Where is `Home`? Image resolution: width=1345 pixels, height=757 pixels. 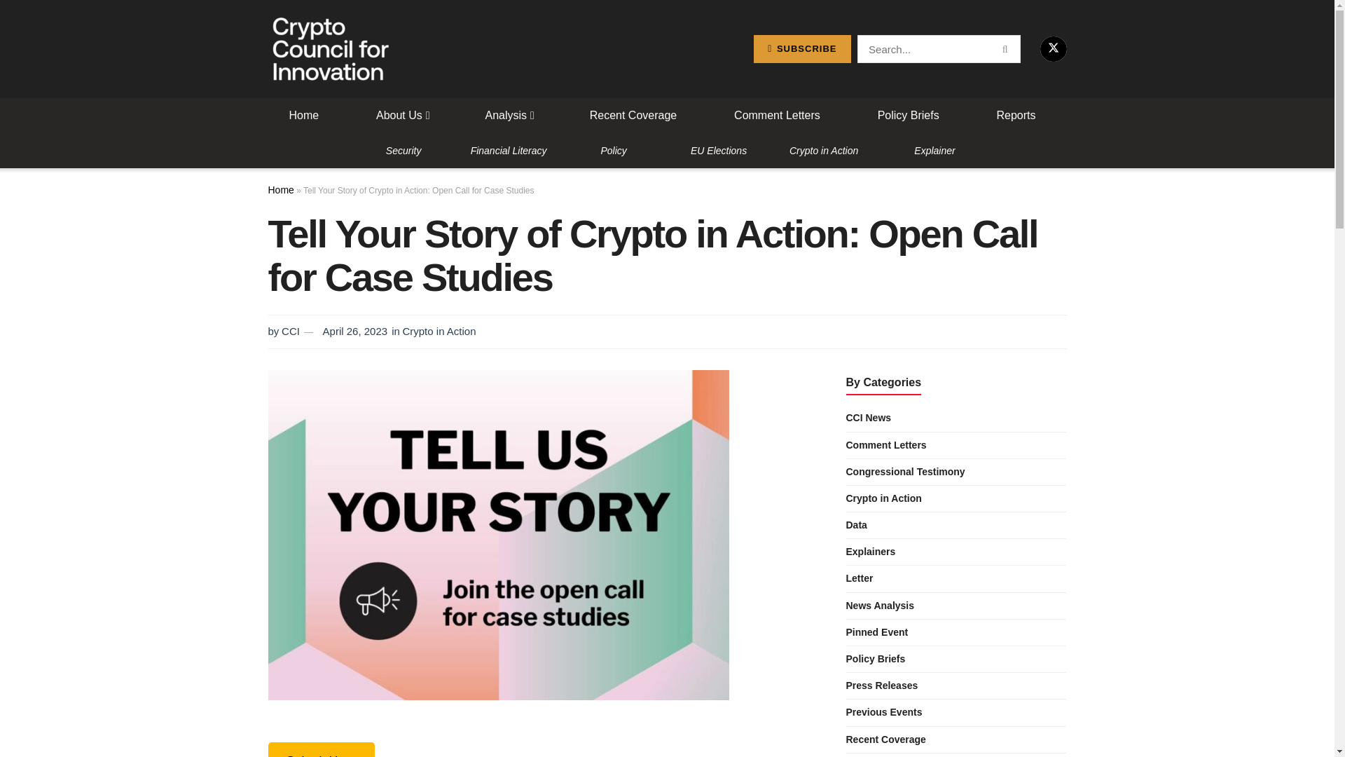 Home is located at coordinates (304, 116).